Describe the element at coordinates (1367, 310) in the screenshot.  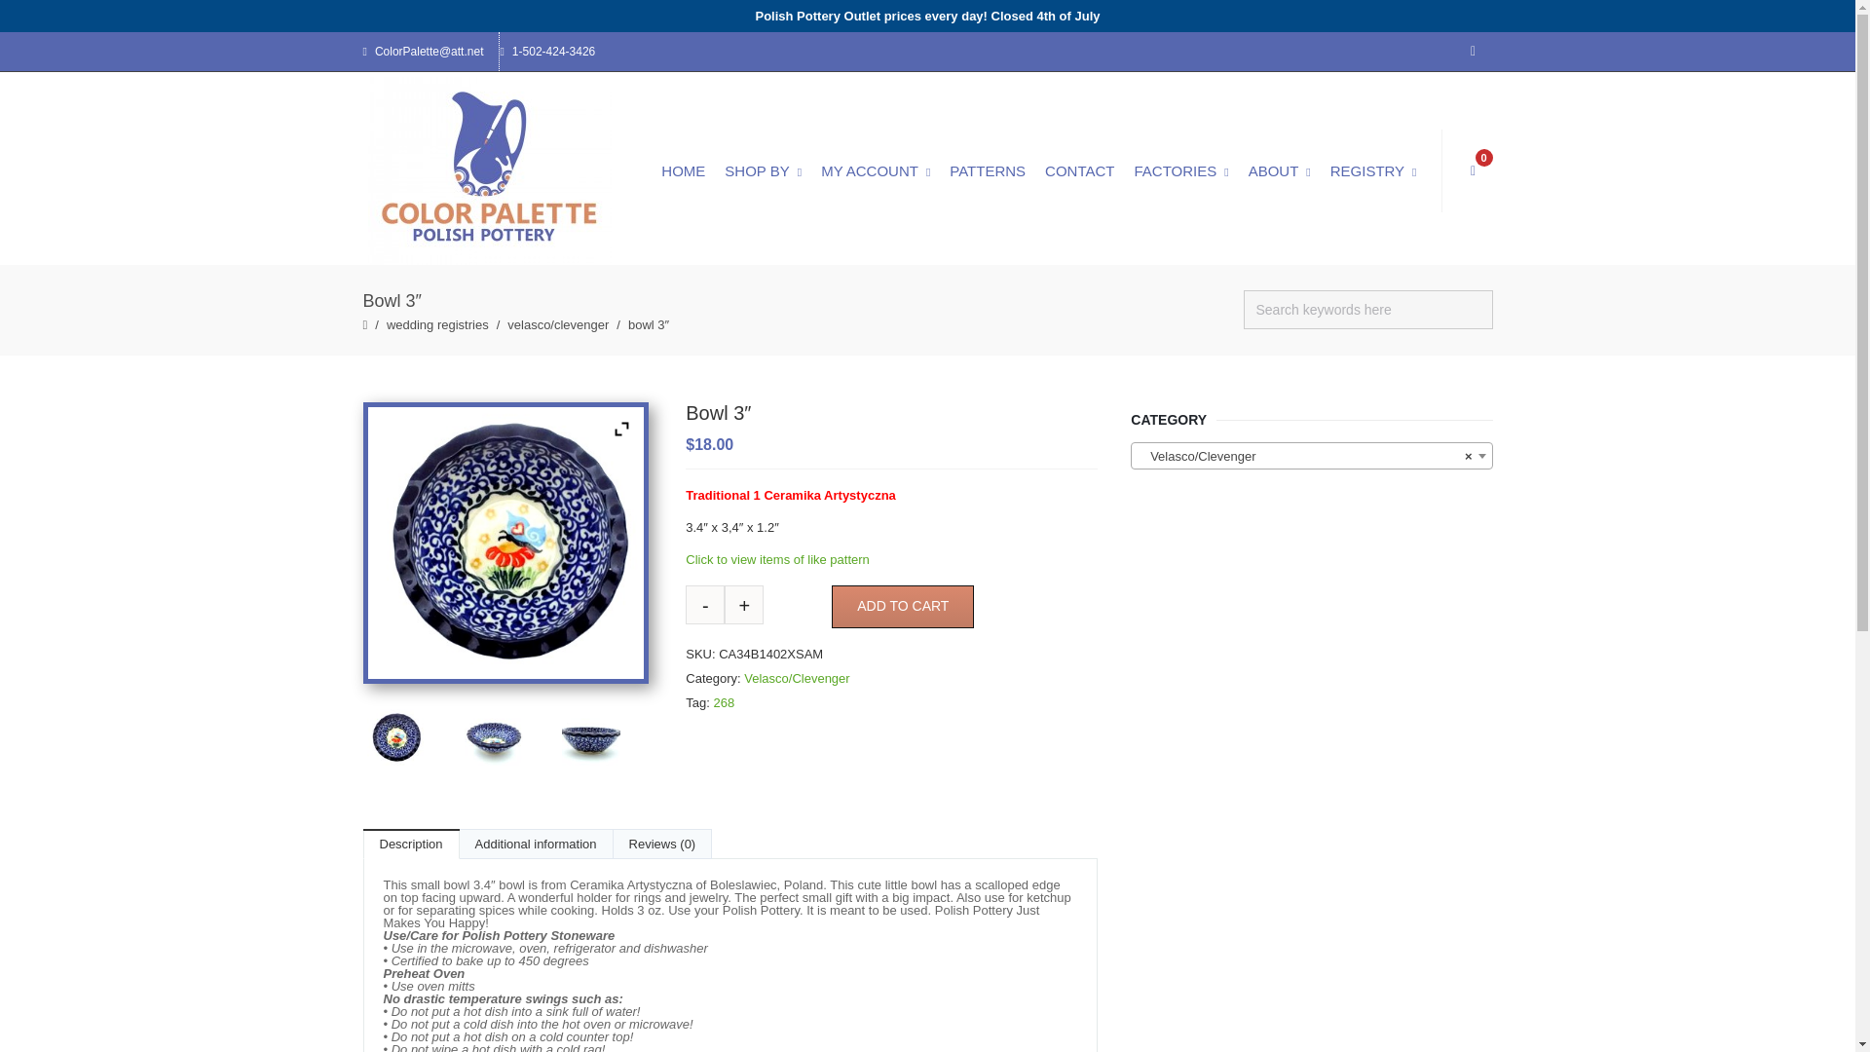
I see `Search keywords here` at that location.